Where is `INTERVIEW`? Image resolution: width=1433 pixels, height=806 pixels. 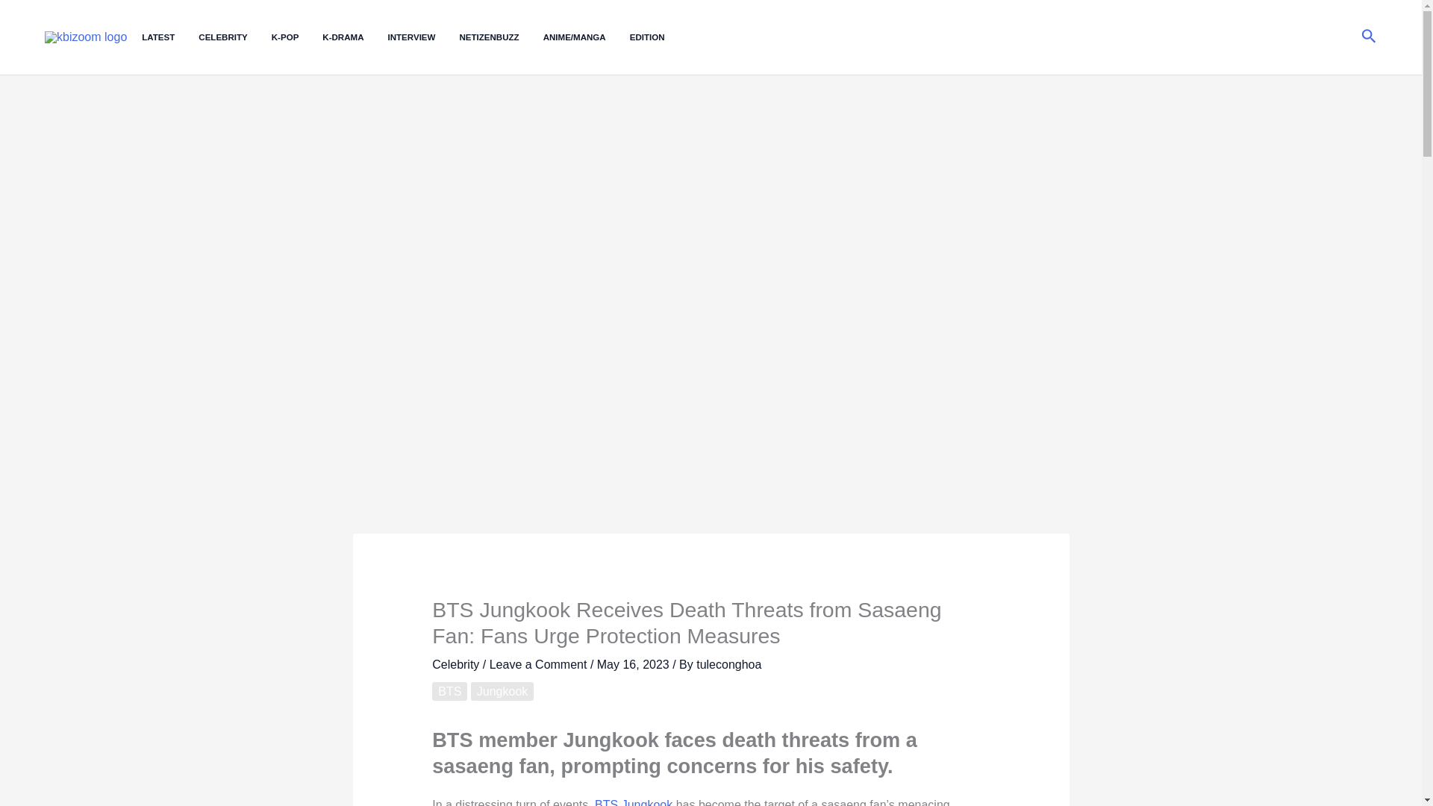 INTERVIEW is located at coordinates (424, 37).